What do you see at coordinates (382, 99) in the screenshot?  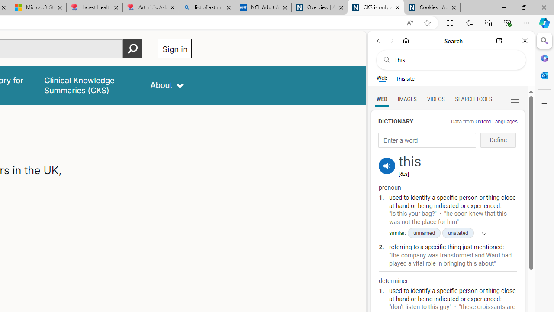 I see `WEB  ` at bounding box center [382, 99].